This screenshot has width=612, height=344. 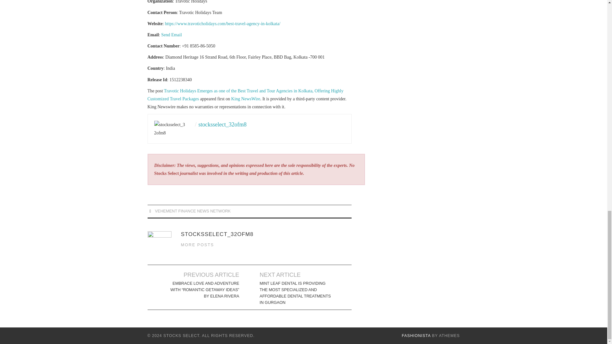 I want to click on VEHEMENT FINANCE NEWS NETWORK, so click(x=193, y=211).